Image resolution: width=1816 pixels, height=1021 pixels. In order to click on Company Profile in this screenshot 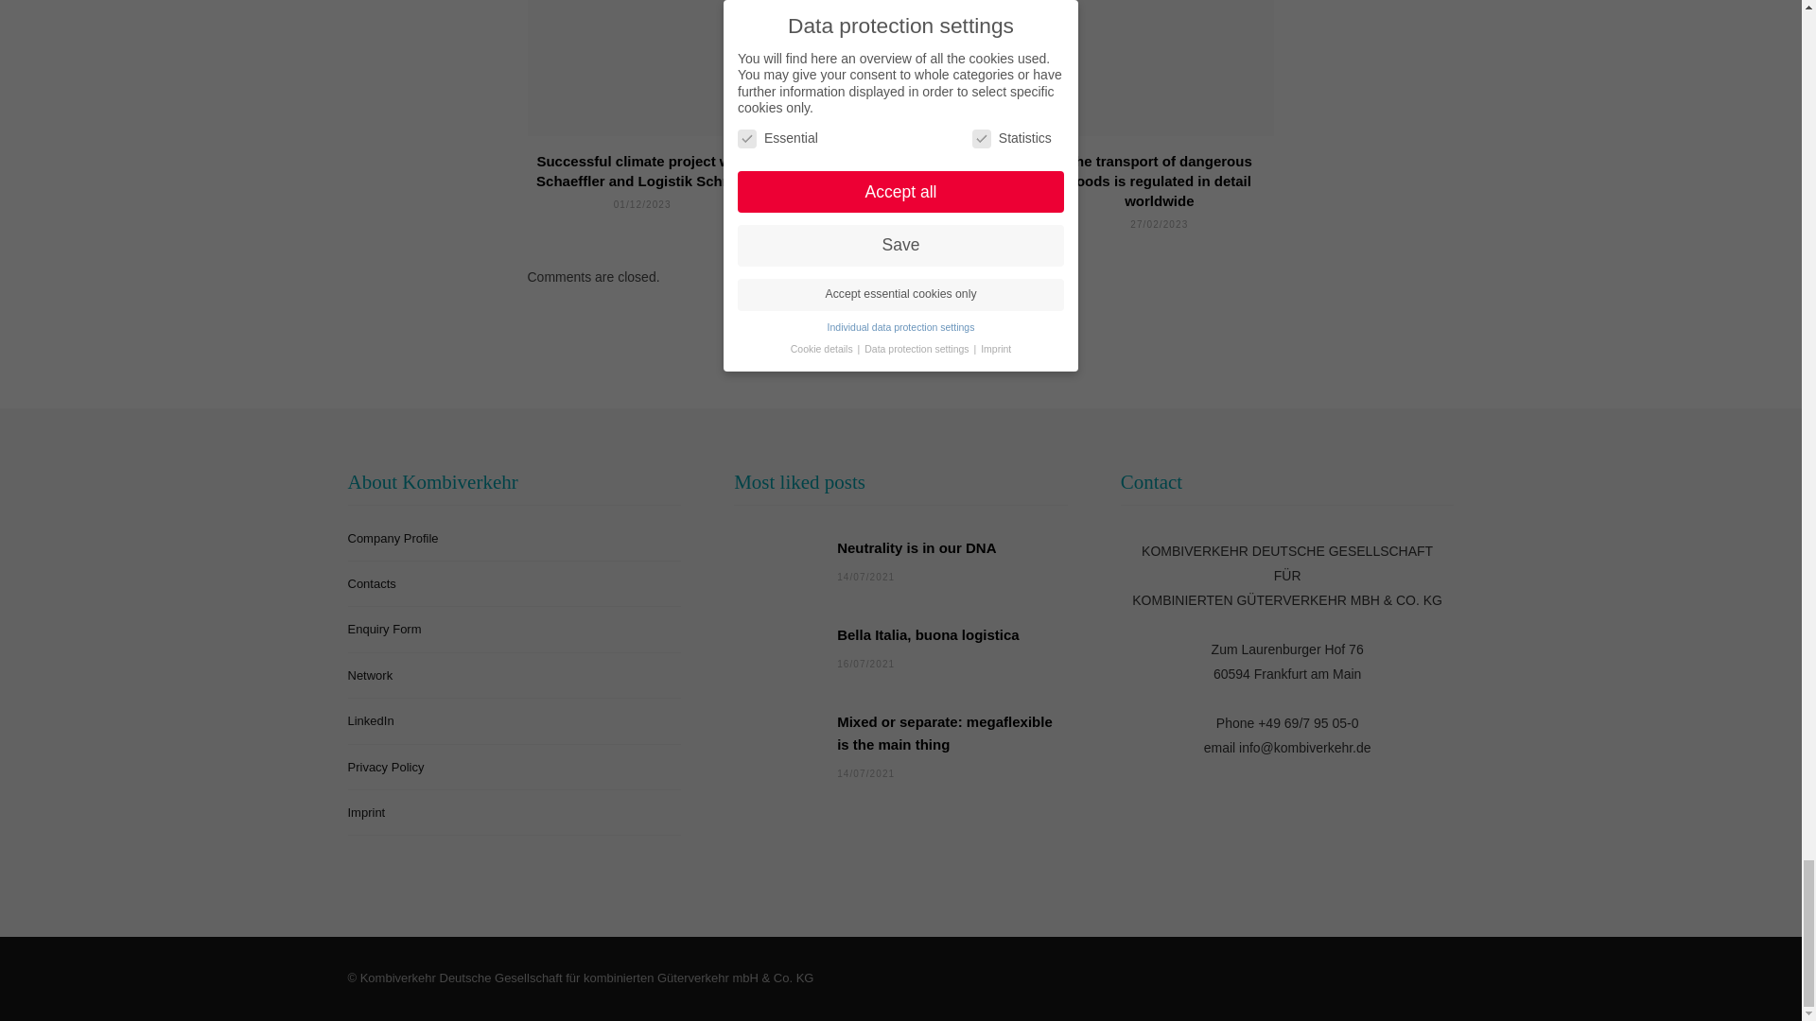, I will do `click(393, 537)`.